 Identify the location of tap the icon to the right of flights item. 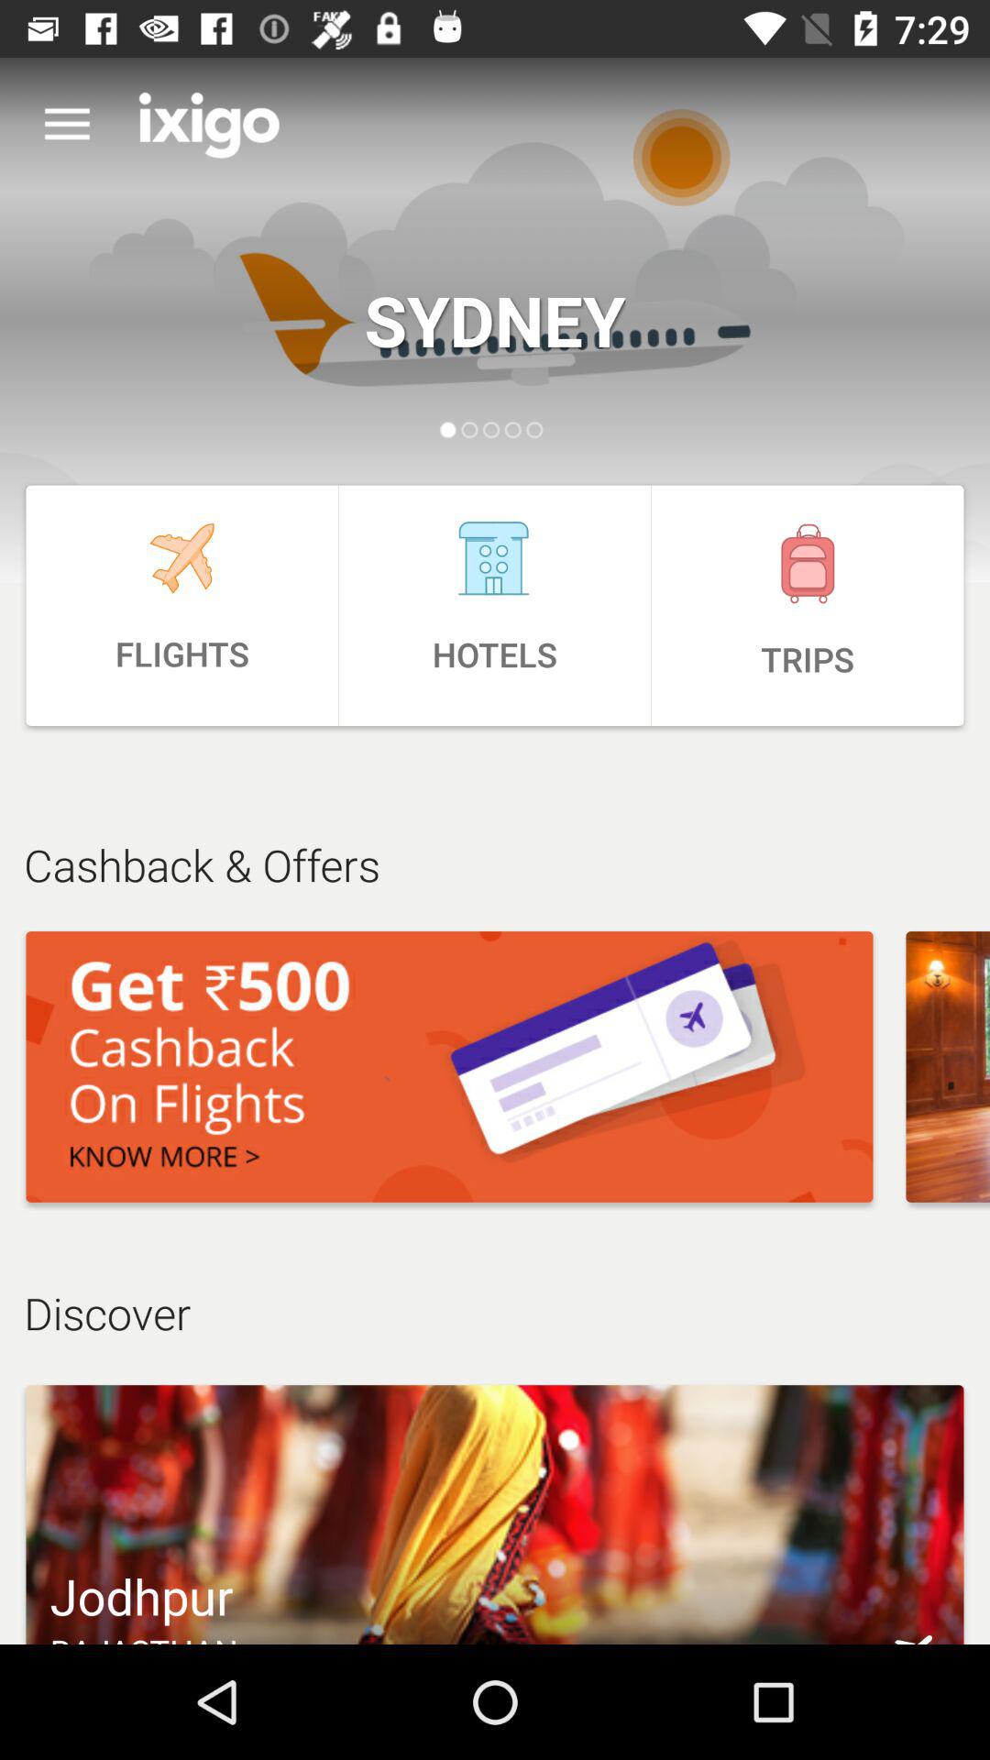
(495, 605).